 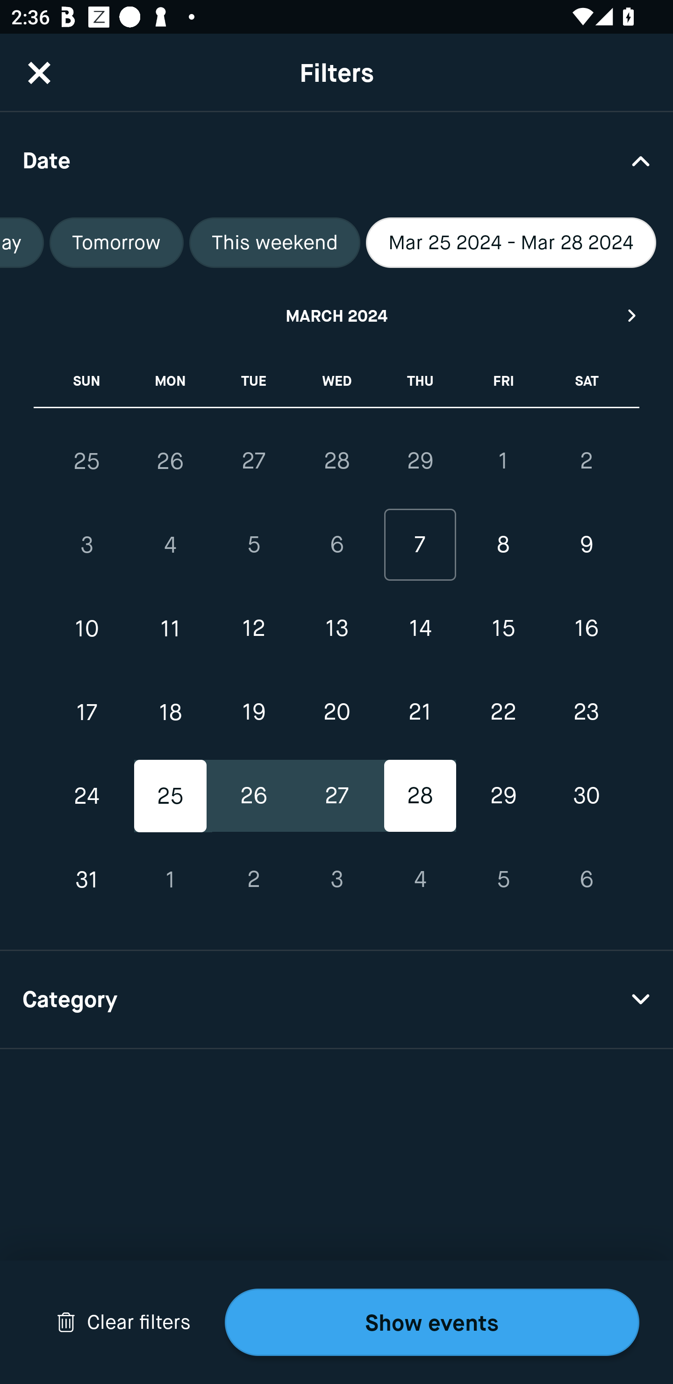 I want to click on 16, so click(x=586, y=628).